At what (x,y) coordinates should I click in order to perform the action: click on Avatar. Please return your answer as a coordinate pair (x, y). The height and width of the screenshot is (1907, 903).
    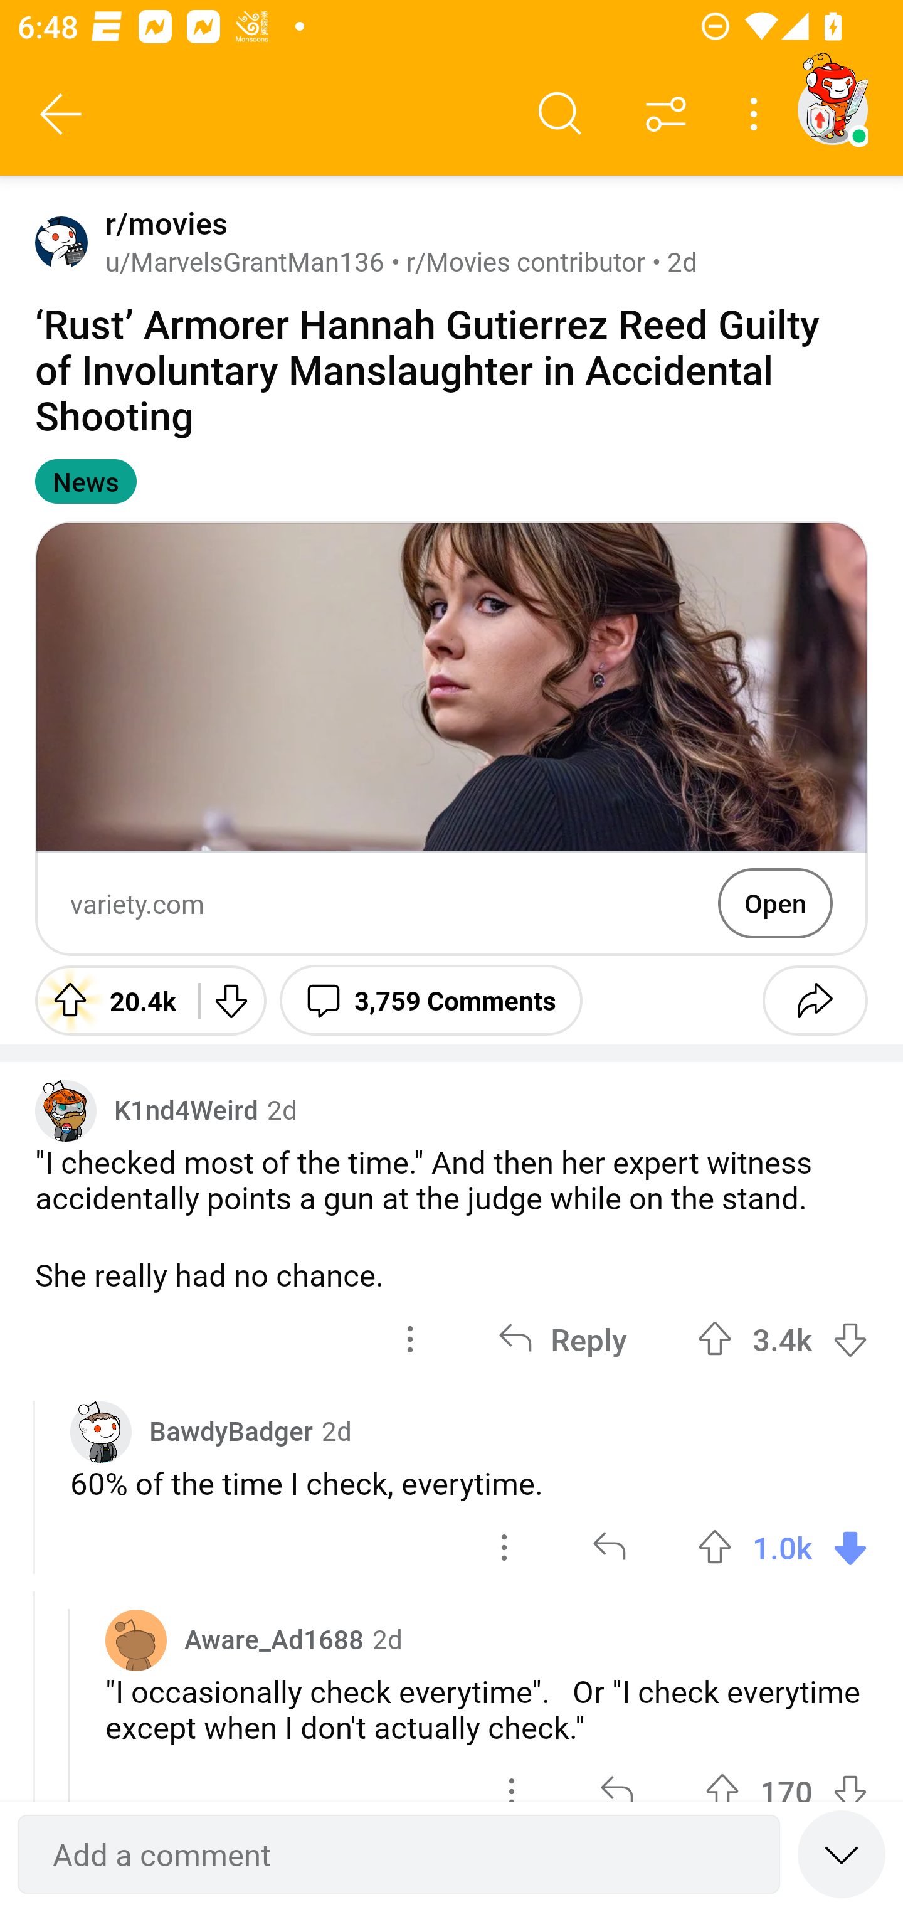
    Looking at the image, I should click on (61, 242).